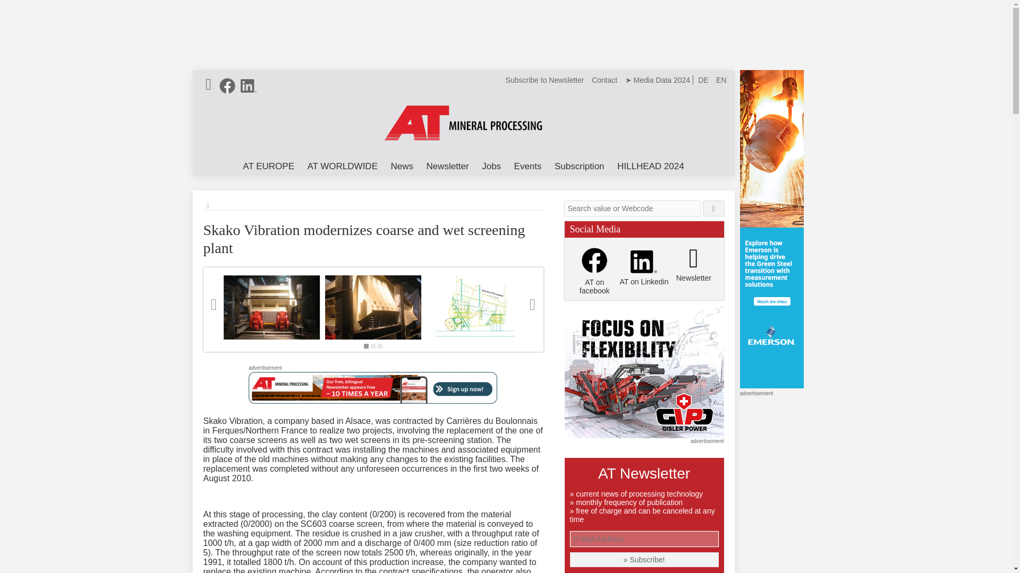  I want to click on DE, so click(703, 80).